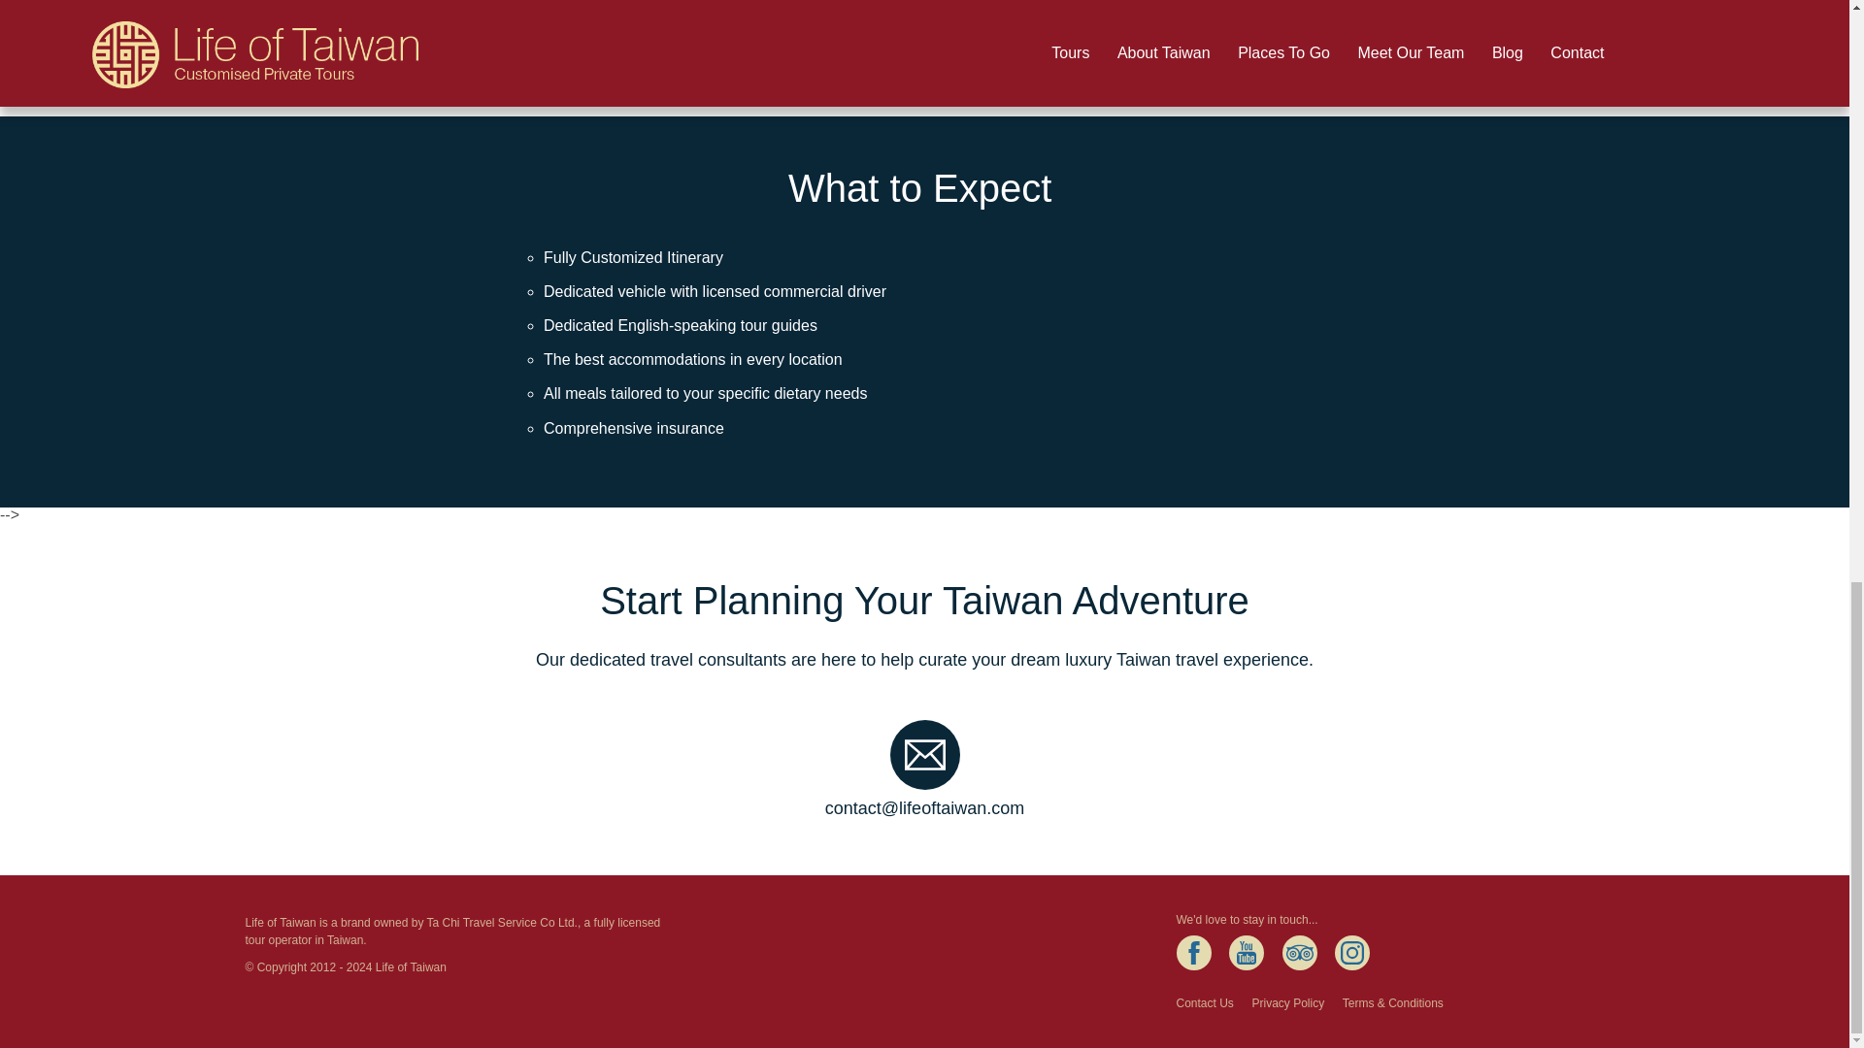 The width and height of the screenshot is (1864, 1048). I want to click on Privacy Policy, so click(1287, 1003).